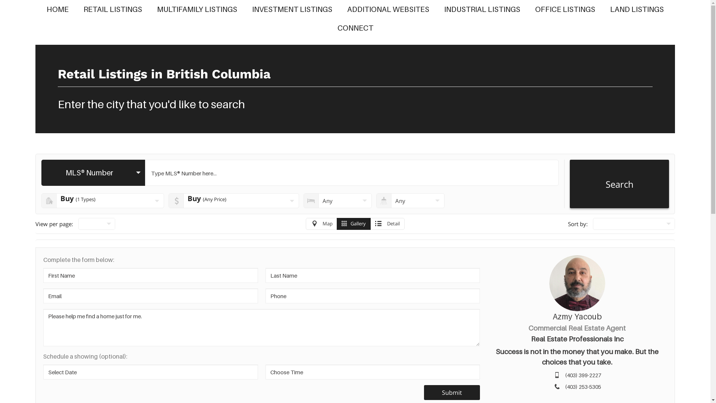 The height and width of the screenshot is (403, 716). I want to click on Gallery, so click(354, 224).